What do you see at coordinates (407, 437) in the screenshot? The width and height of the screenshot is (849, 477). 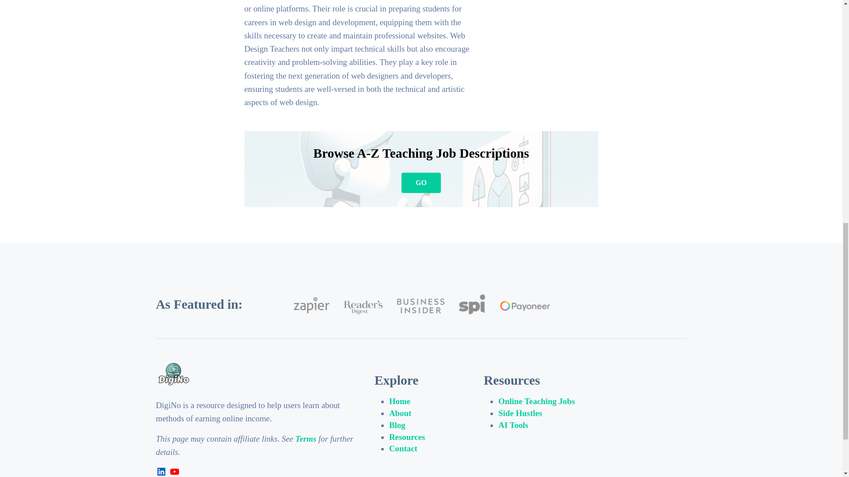 I see `Resources` at bounding box center [407, 437].